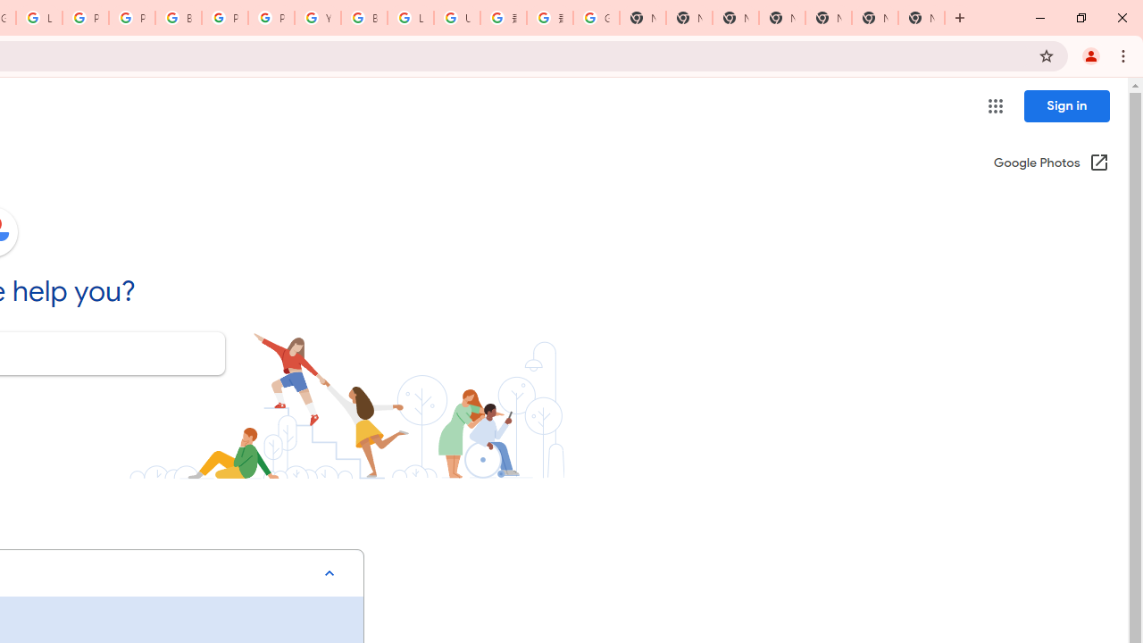 Image resolution: width=1143 pixels, height=643 pixels. I want to click on Browse Chrome as a guest - Computer - Google Chrome Help, so click(363, 18).